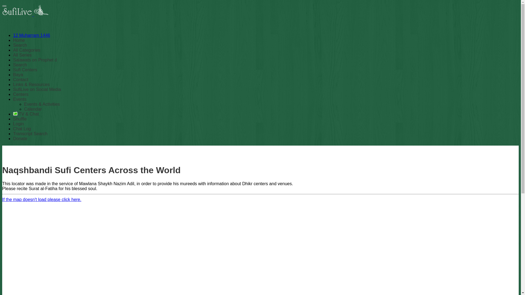  Describe the element at coordinates (22, 129) in the screenshot. I see `Chat Log` at that location.